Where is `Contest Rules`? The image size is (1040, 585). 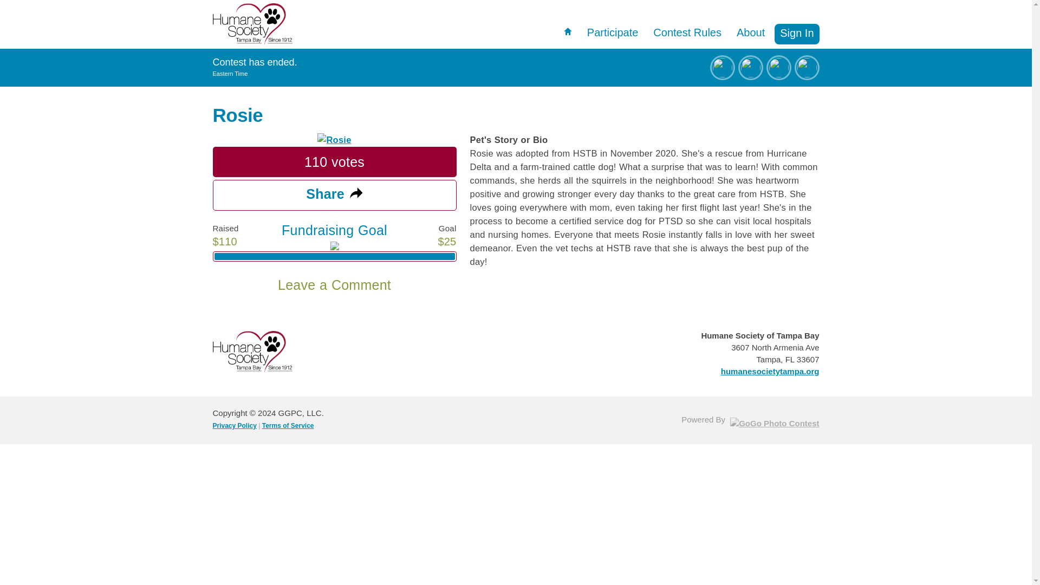
Contest Rules is located at coordinates (687, 36).